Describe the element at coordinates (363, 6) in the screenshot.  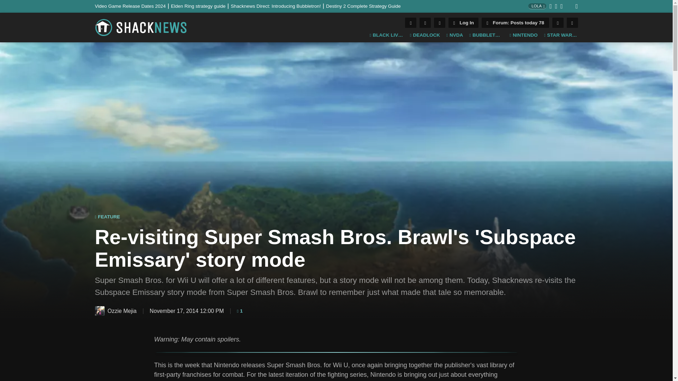
I see `Destiny 2 Complete Strategy Guide` at that location.